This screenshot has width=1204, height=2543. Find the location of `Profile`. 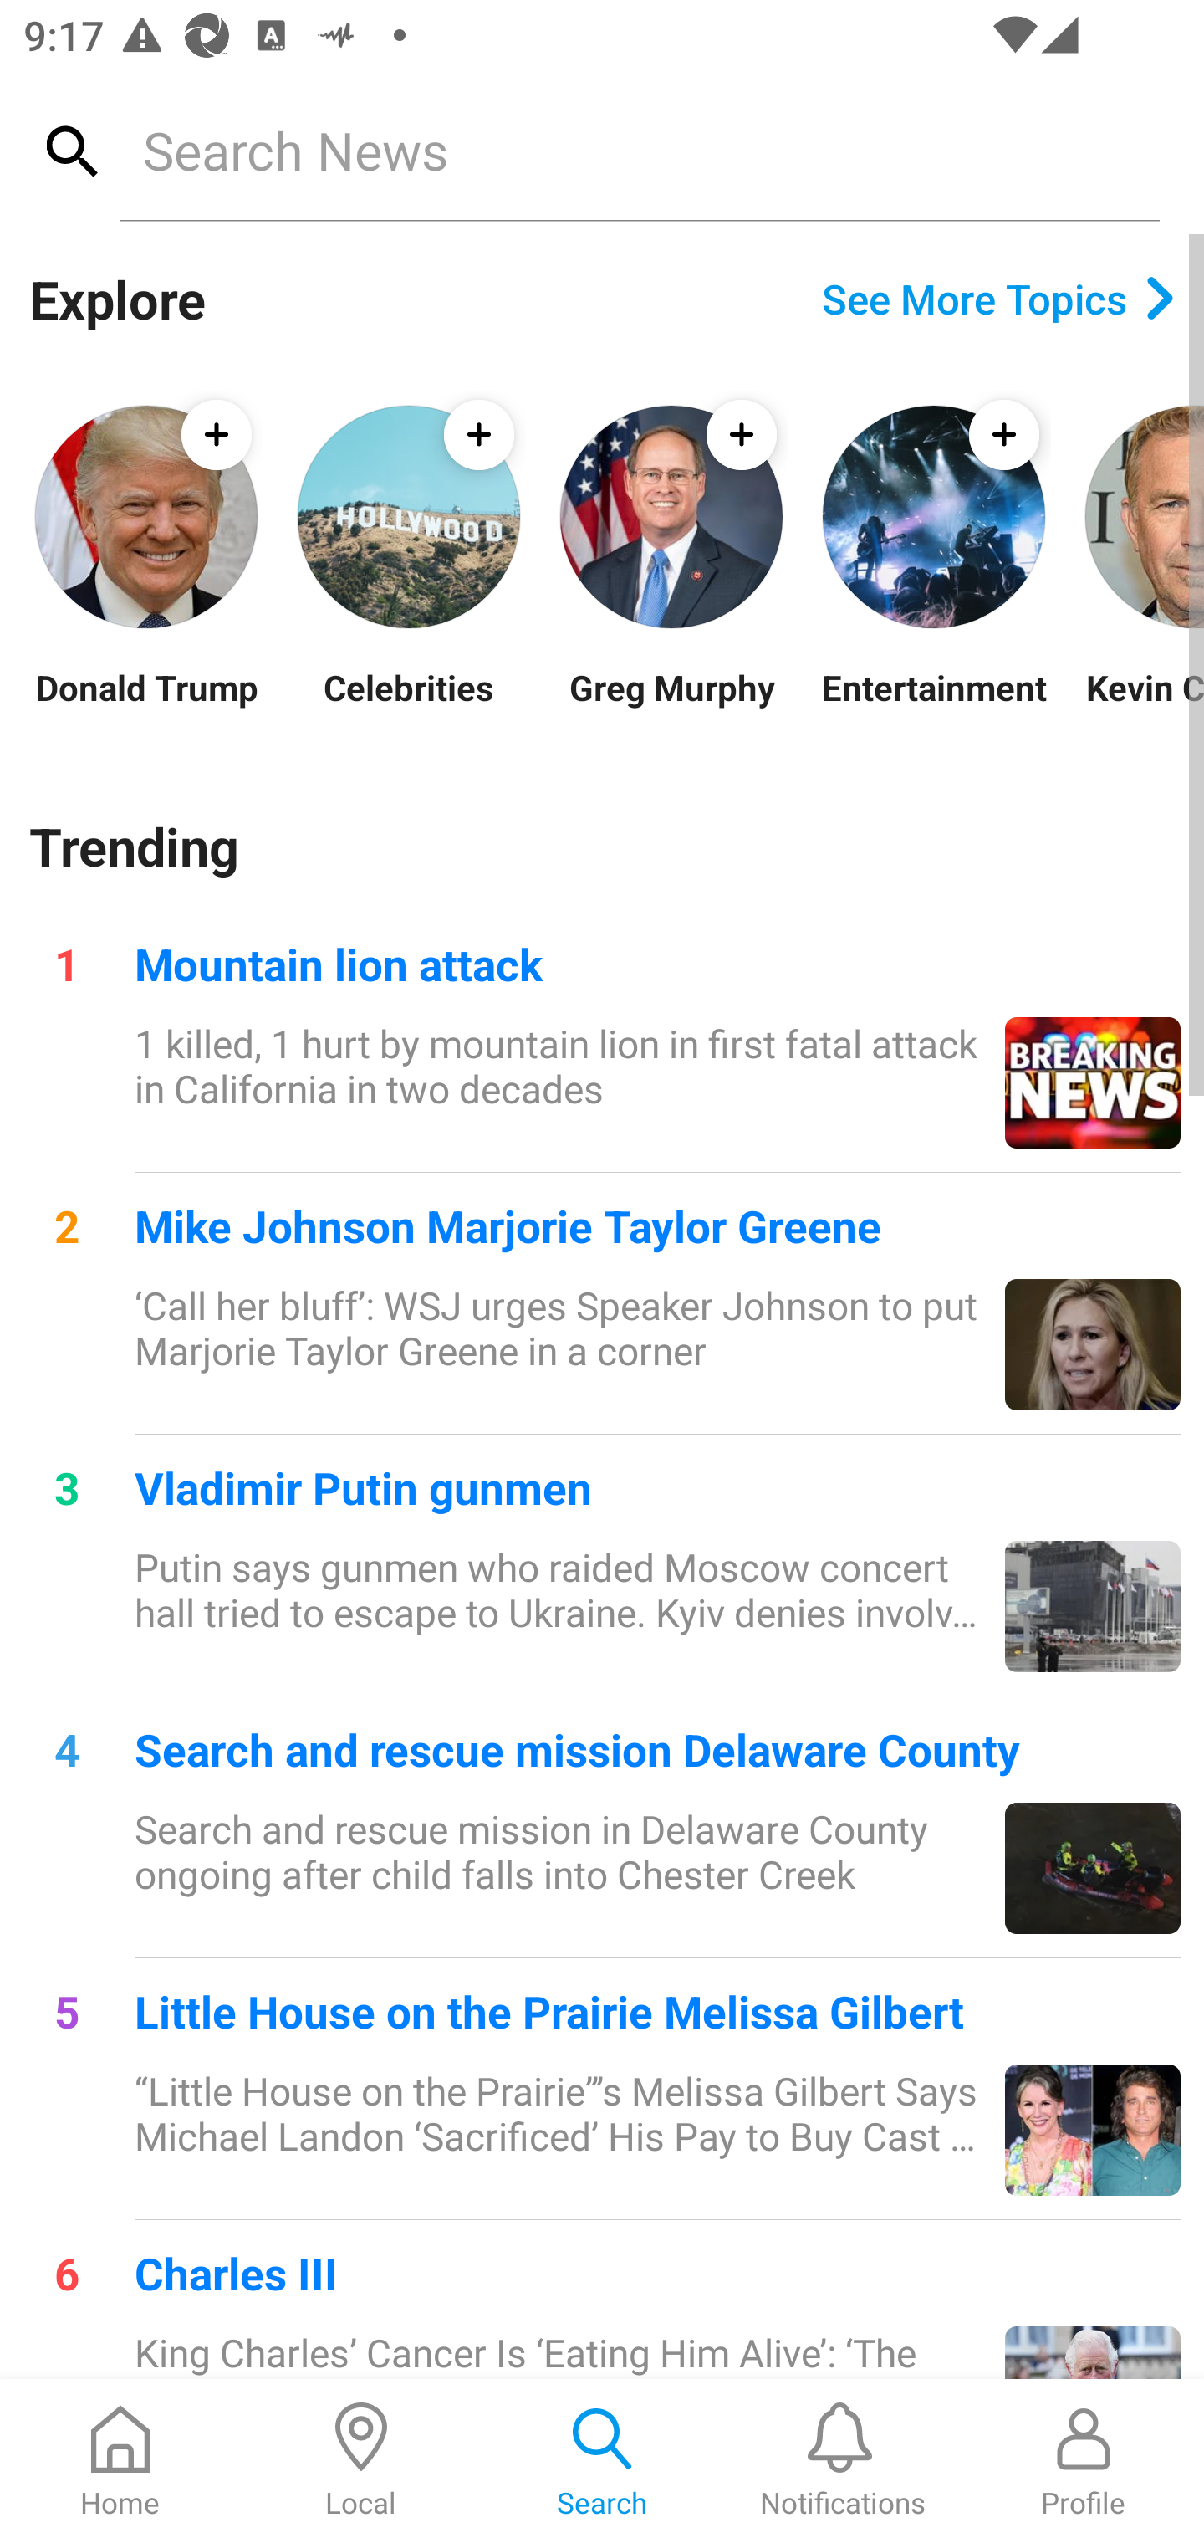

Profile is located at coordinates (1084, 2461).